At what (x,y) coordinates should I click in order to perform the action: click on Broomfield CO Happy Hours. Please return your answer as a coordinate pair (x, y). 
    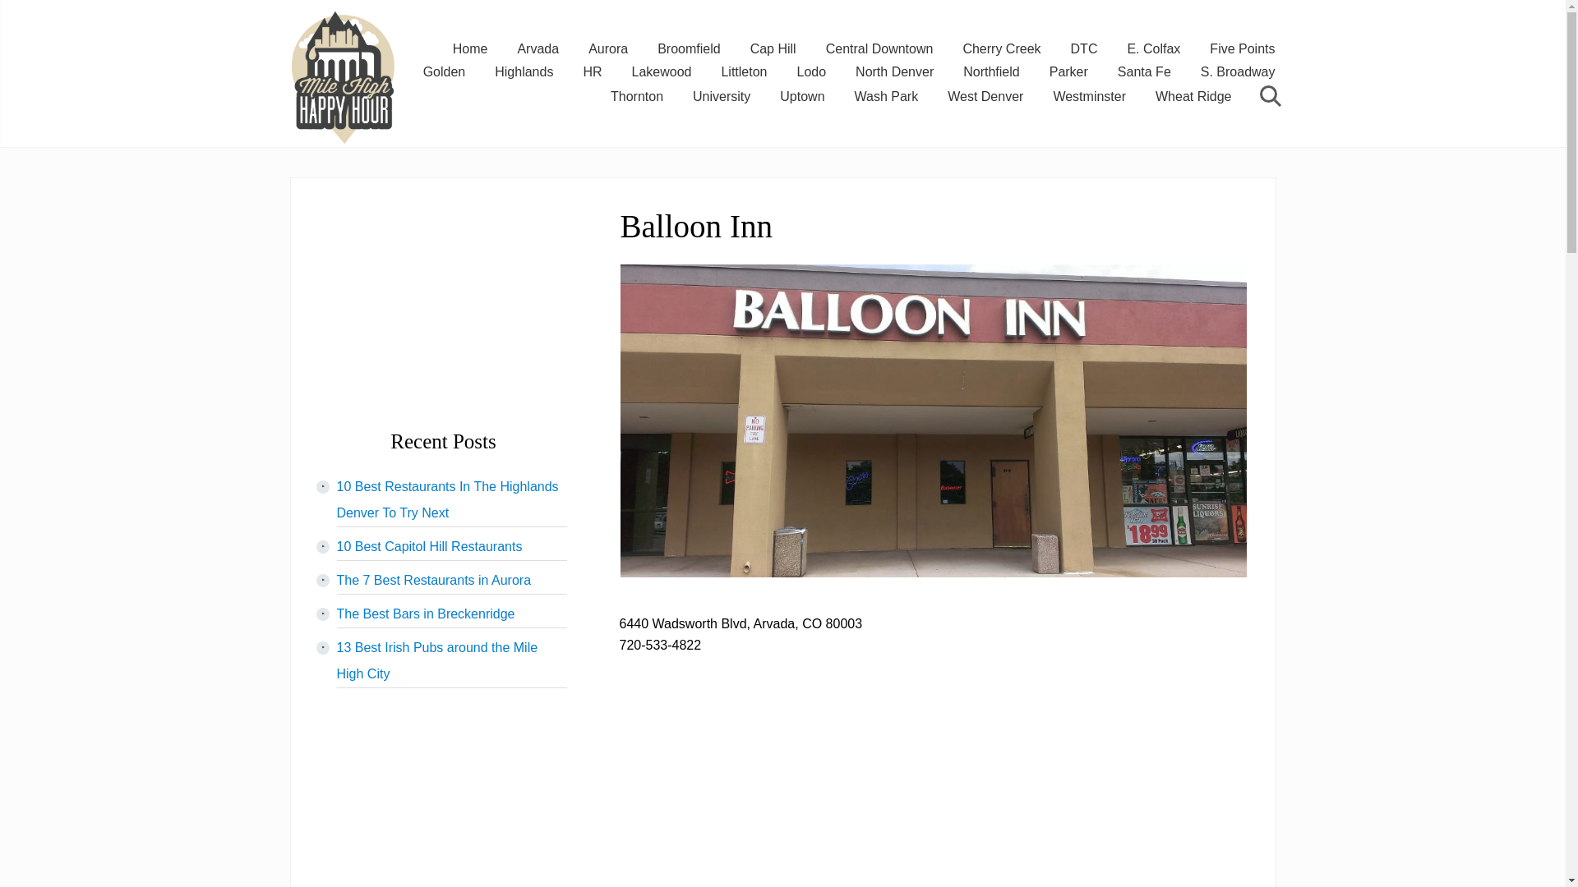
    Looking at the image, I should click on (689, 49).